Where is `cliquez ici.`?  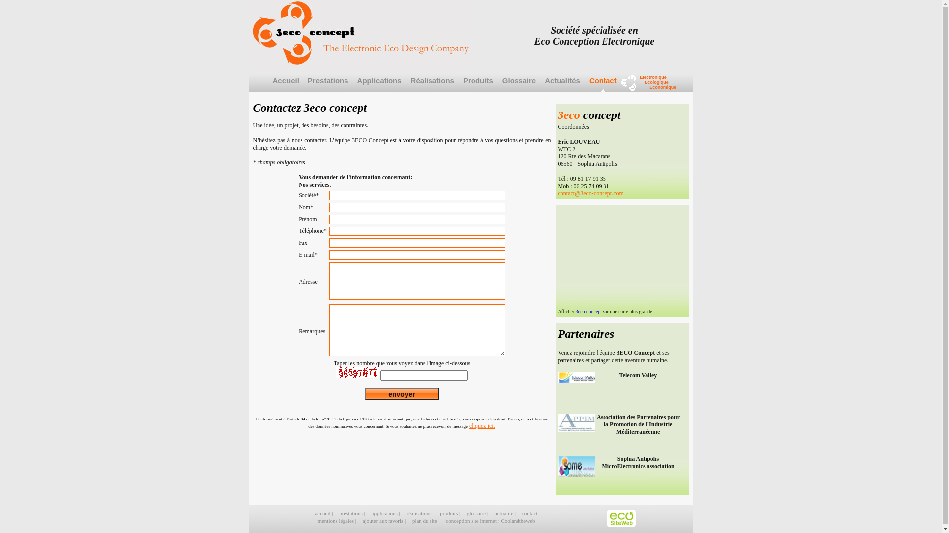
cliquez ici. is located at coordinates (482, 426).